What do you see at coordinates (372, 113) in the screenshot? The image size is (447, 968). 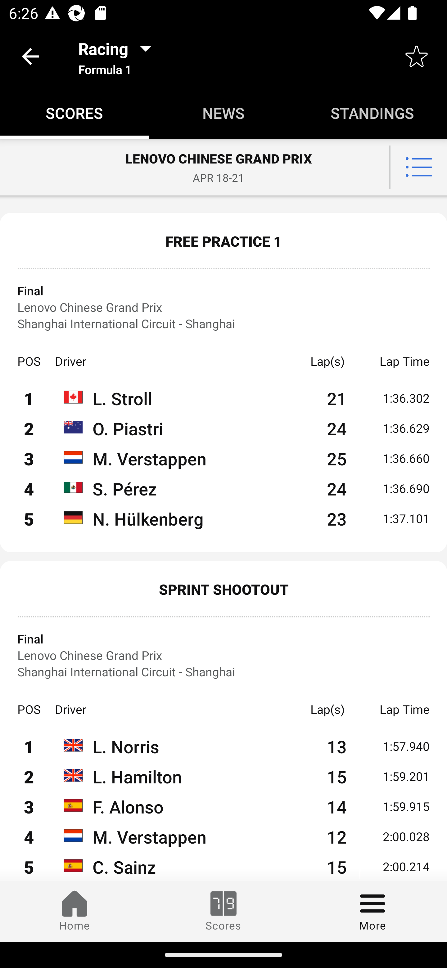 I see `Standings STANDINGS` at bounding box center [372, 113].